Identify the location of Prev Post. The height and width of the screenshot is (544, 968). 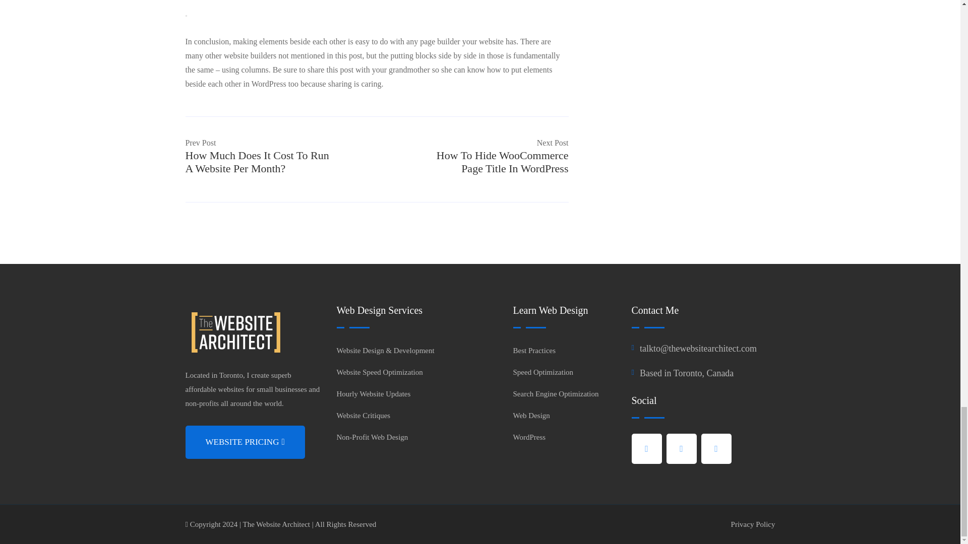
(201, 143).